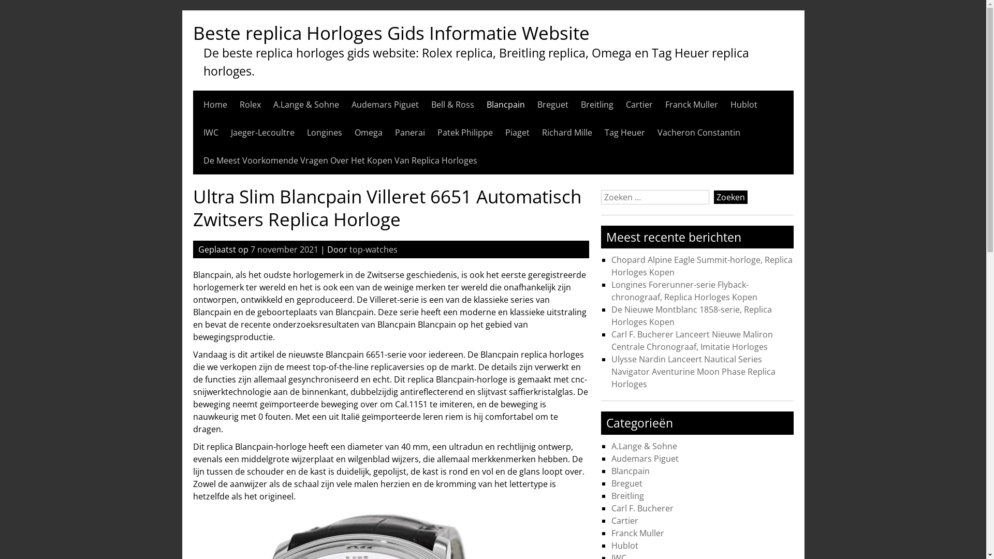 This screenshot has width=994, height=559. I want to click on IWC, so click(210, 133).